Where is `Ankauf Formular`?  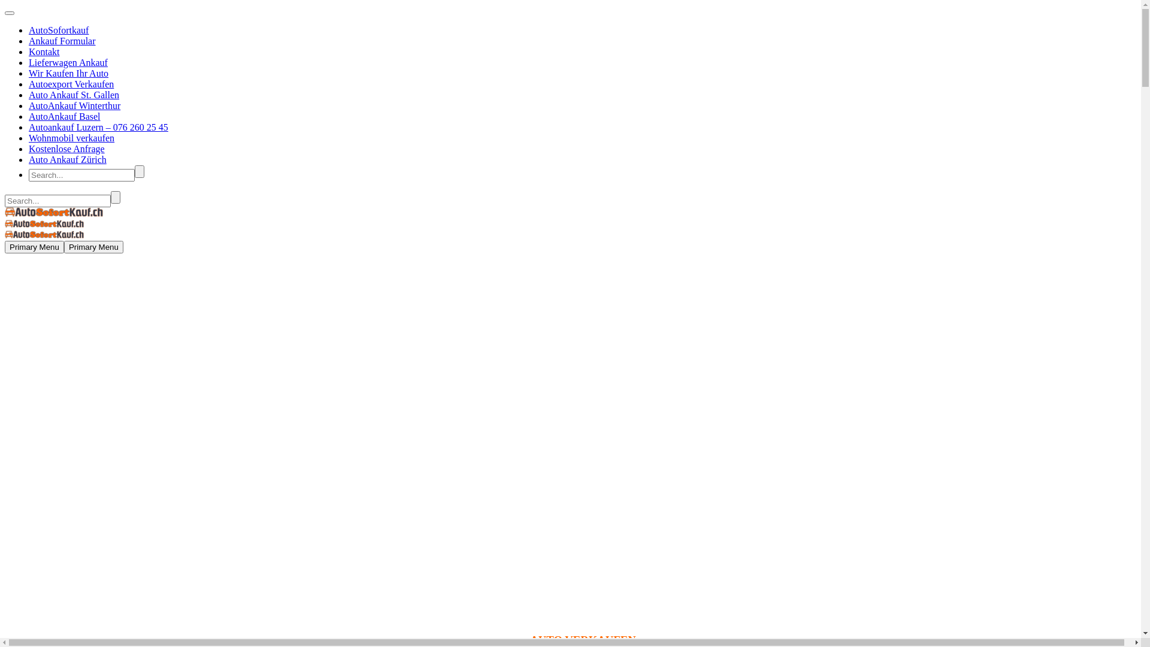 Ankauf Formular is located at coordinates (62, 41).